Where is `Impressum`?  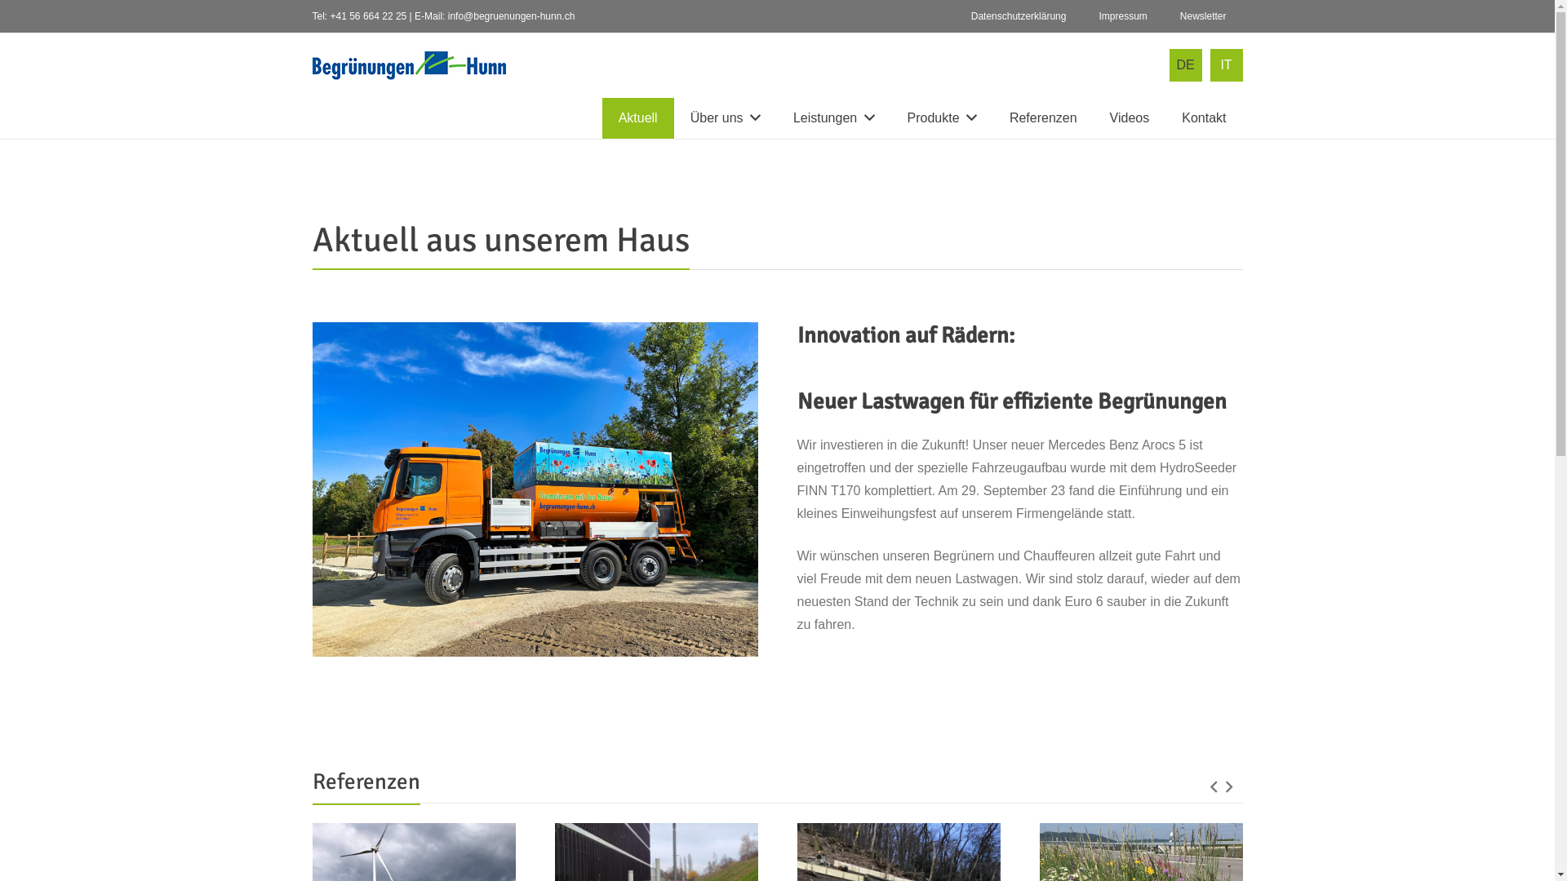 Impressum is located at coordinates (1123, 16).